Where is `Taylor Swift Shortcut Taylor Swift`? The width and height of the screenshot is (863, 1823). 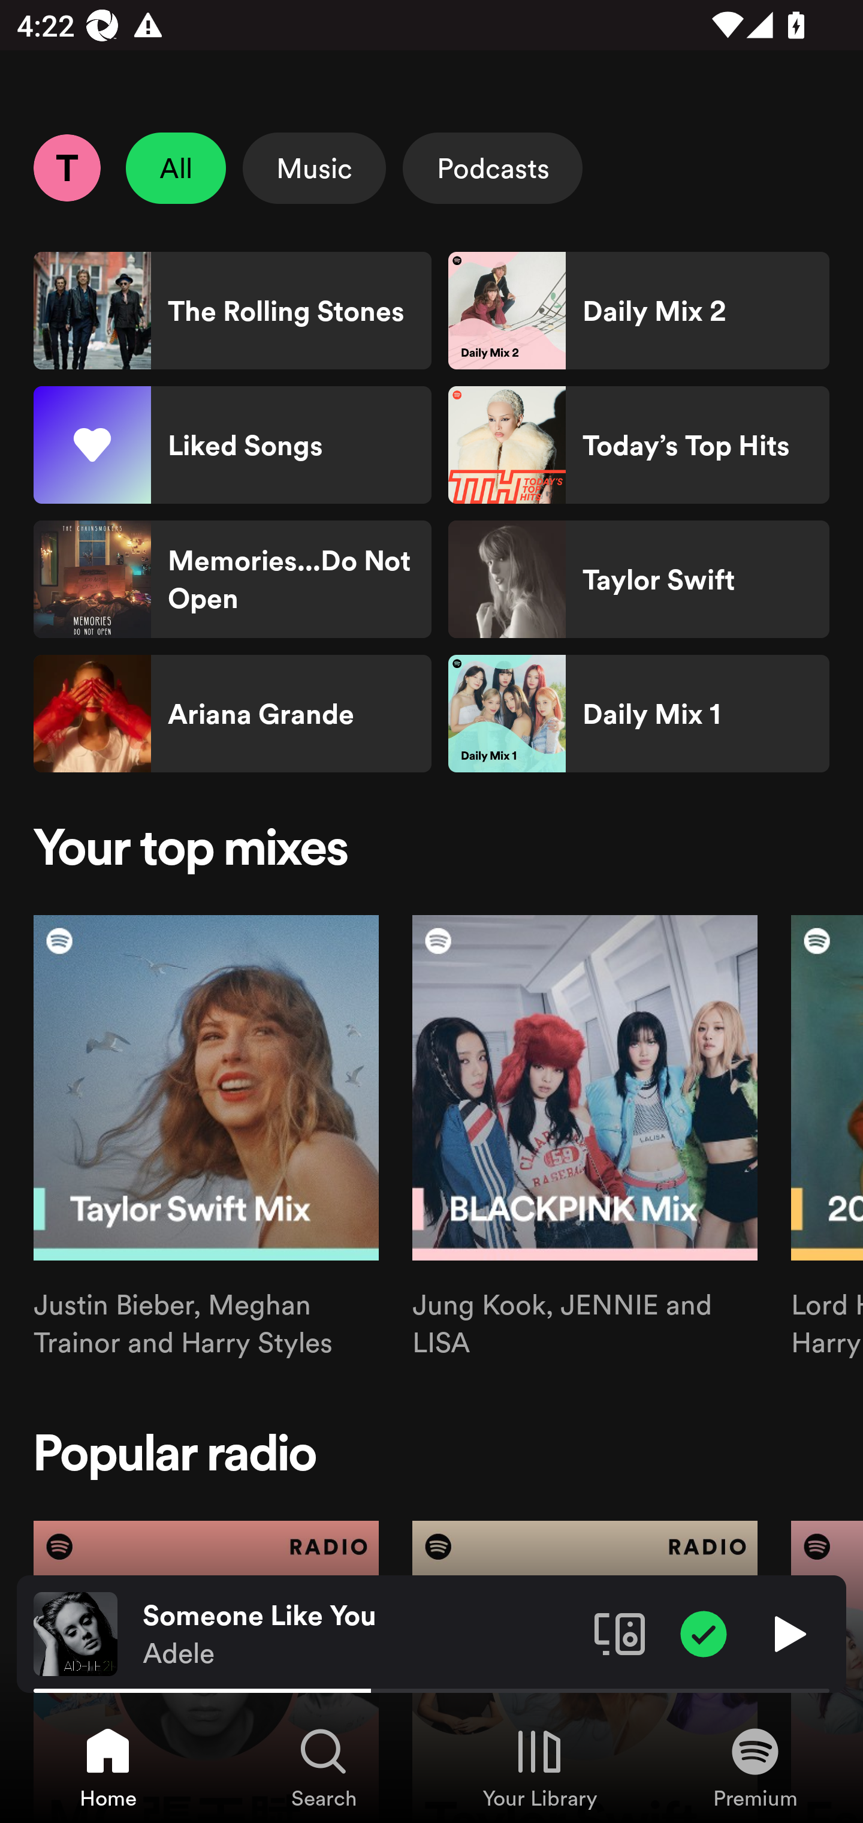 Taylor Swift Shortcut Taylor Swift is located at coordinates (638, 579).